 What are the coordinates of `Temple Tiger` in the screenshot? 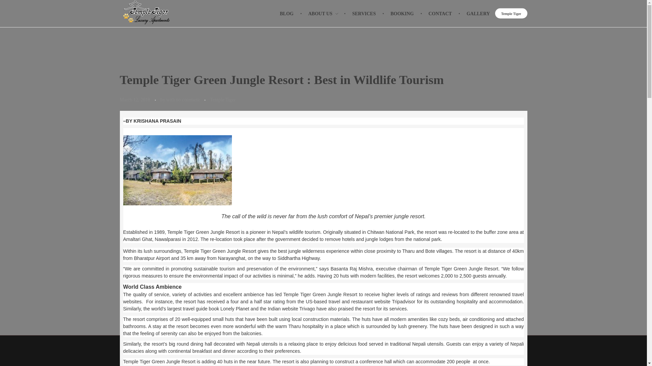 It's located at (511, 1).